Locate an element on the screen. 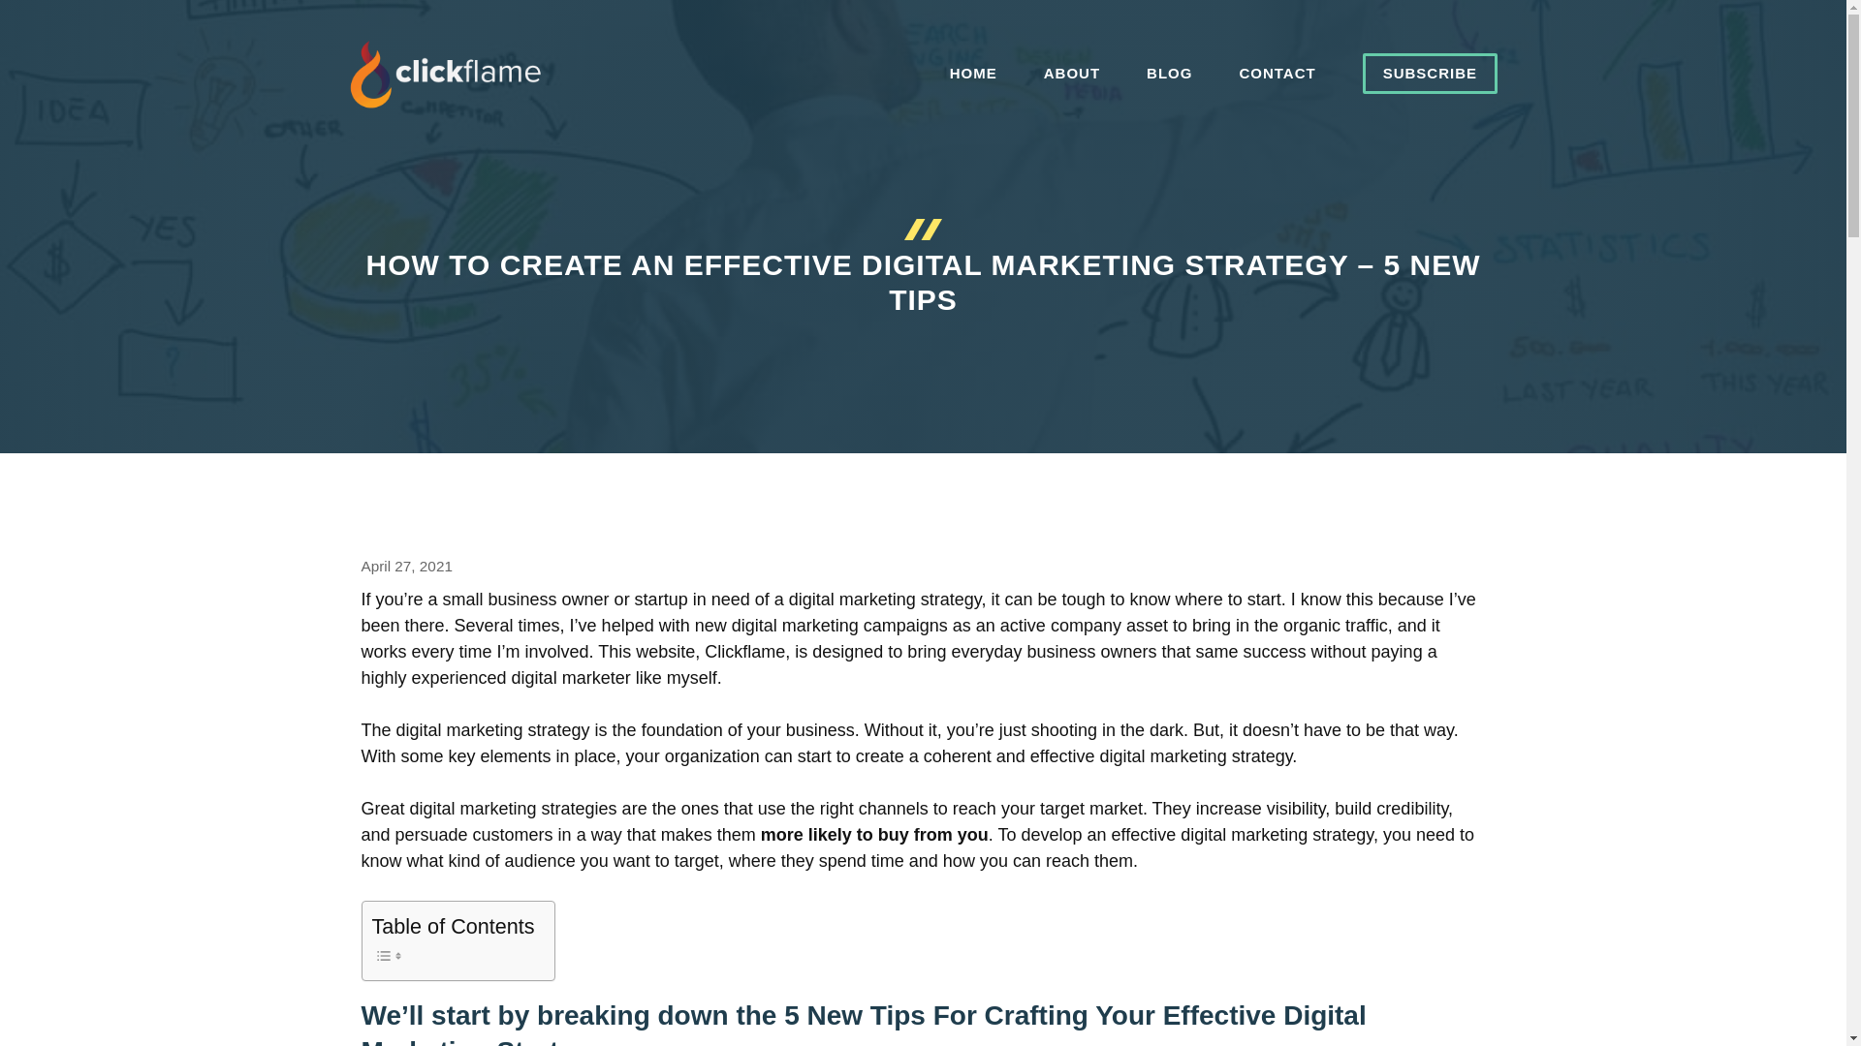  SUBSCRIBE is located at coordinates (1430, 74).